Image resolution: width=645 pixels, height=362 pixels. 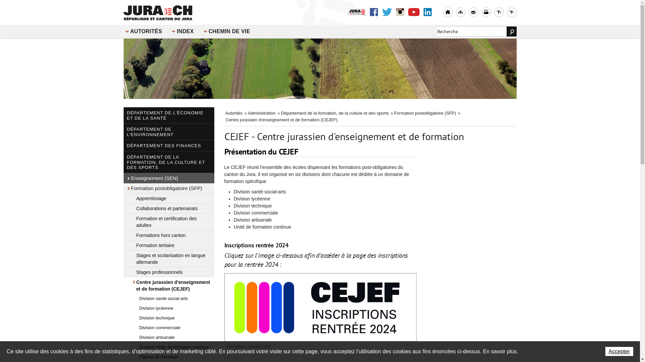 What do you see at coordinates (169, 198) in the screenshot?
I see `Apprentissage` at bounding box center [169, 198].